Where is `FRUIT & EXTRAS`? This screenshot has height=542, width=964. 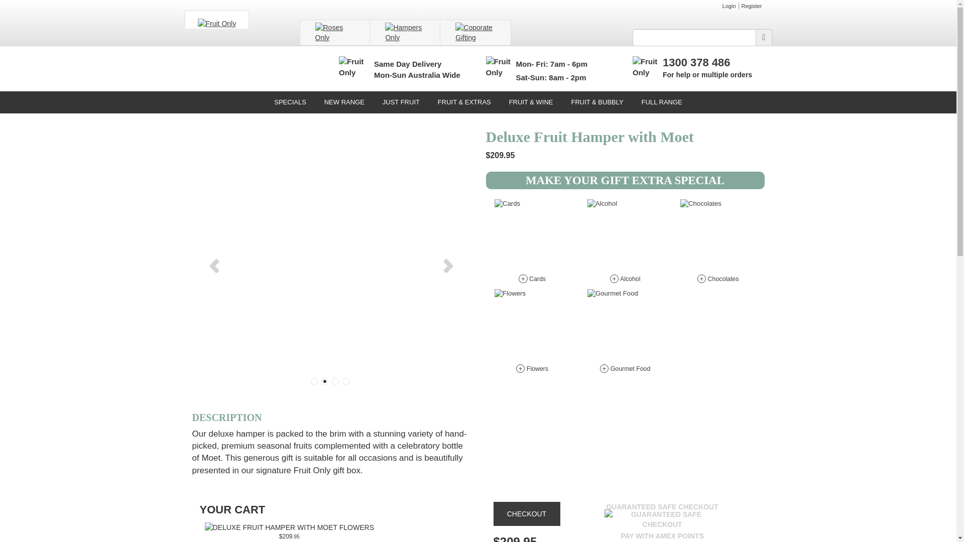
FRUIT & EXTRAS is located at coordinates (464, 102).